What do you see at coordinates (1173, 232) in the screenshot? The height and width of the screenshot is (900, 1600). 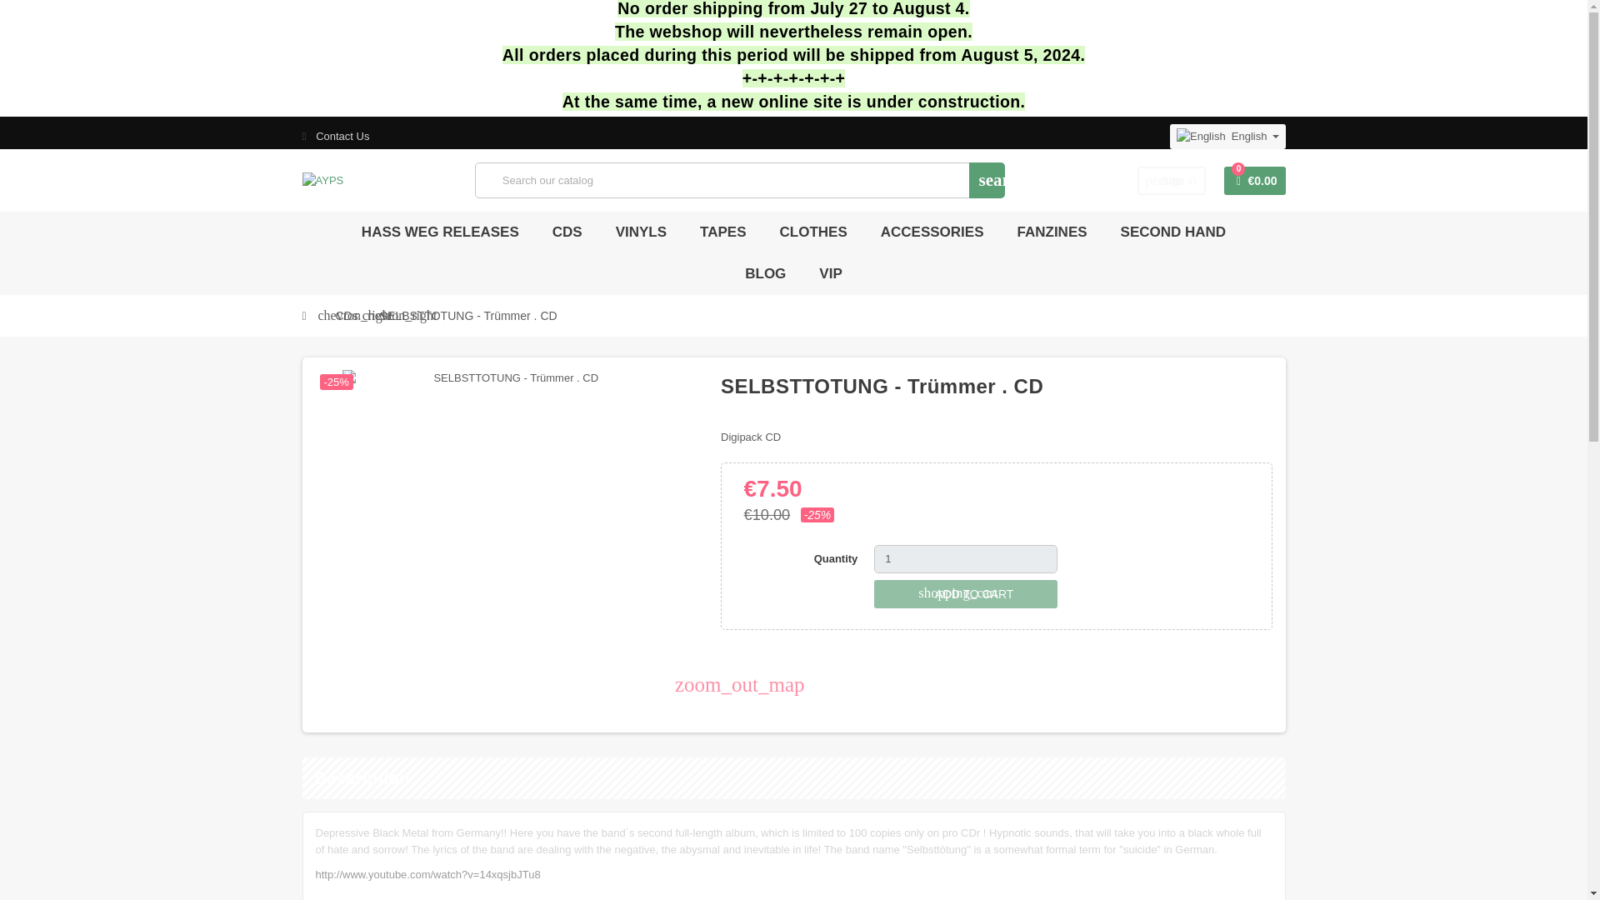 I see `TAPES` at bounding box center [1173, 232].